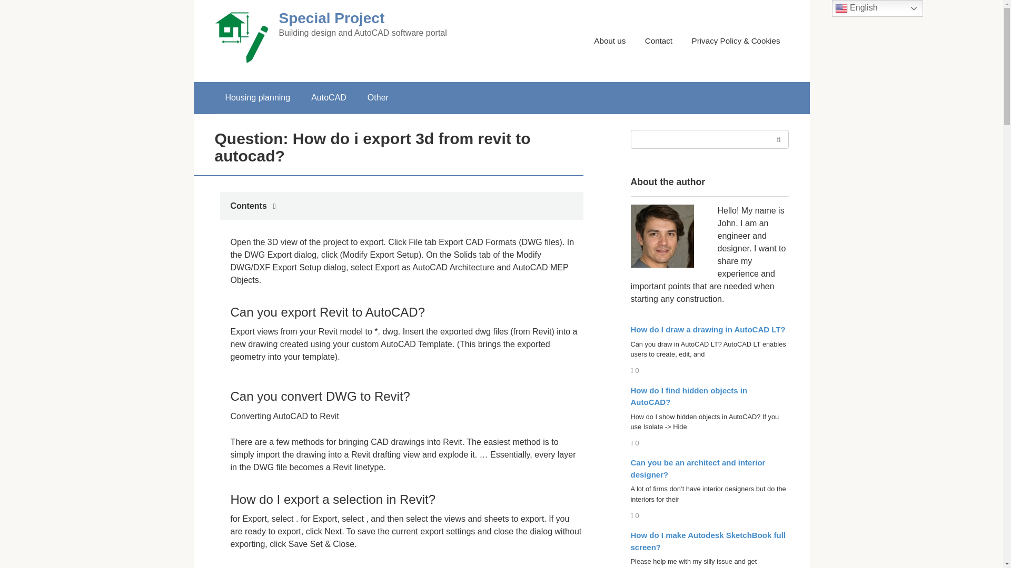  Describe the element at coordinates (635, 515) in the screenshot. I see `Comments` at that location.